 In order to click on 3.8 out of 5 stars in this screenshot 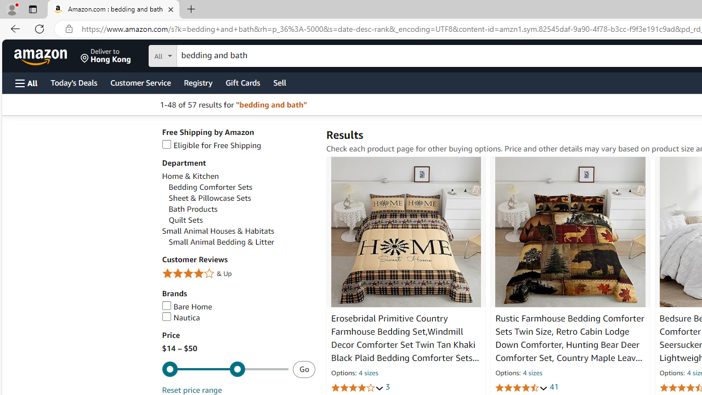, I will do `click(357, 387)`.